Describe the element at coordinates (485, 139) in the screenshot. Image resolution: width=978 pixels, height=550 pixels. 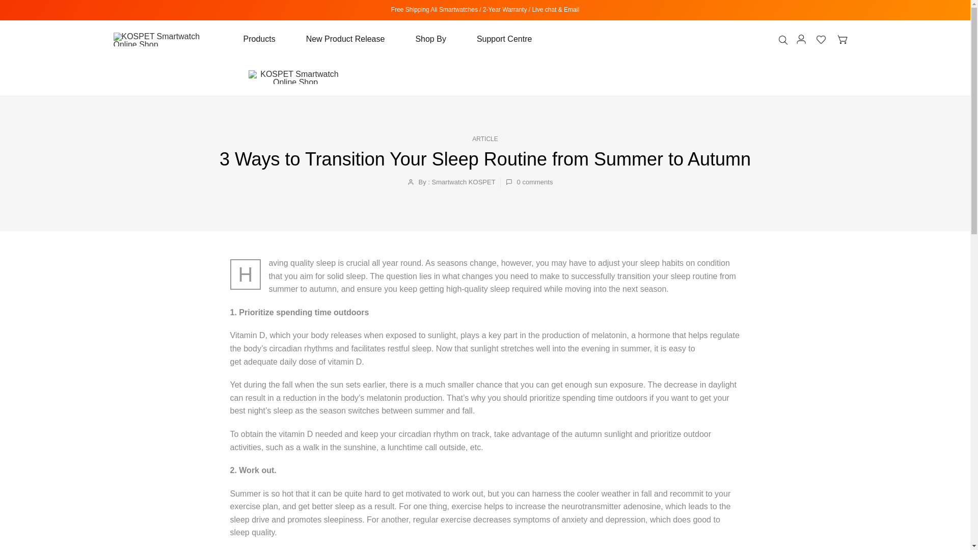
I see `ARTICLE` at that location.